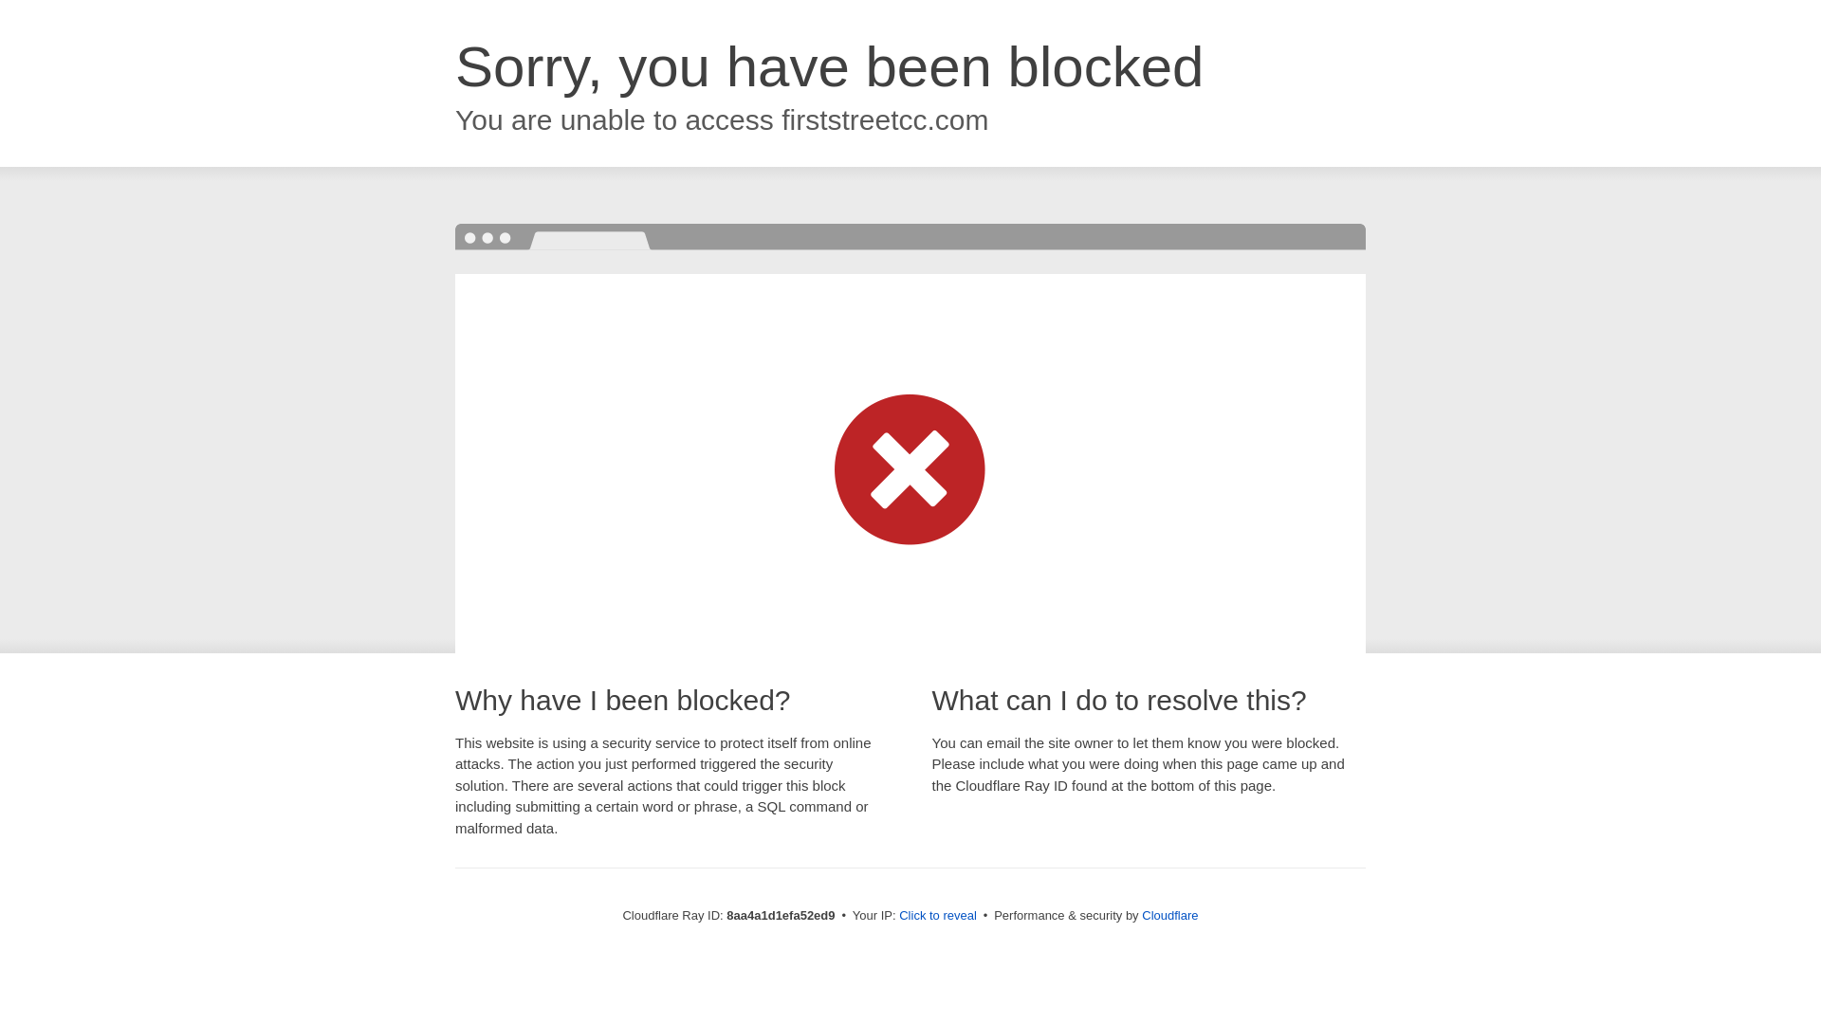  I want to click on Click to reveal, so click(937, 916).